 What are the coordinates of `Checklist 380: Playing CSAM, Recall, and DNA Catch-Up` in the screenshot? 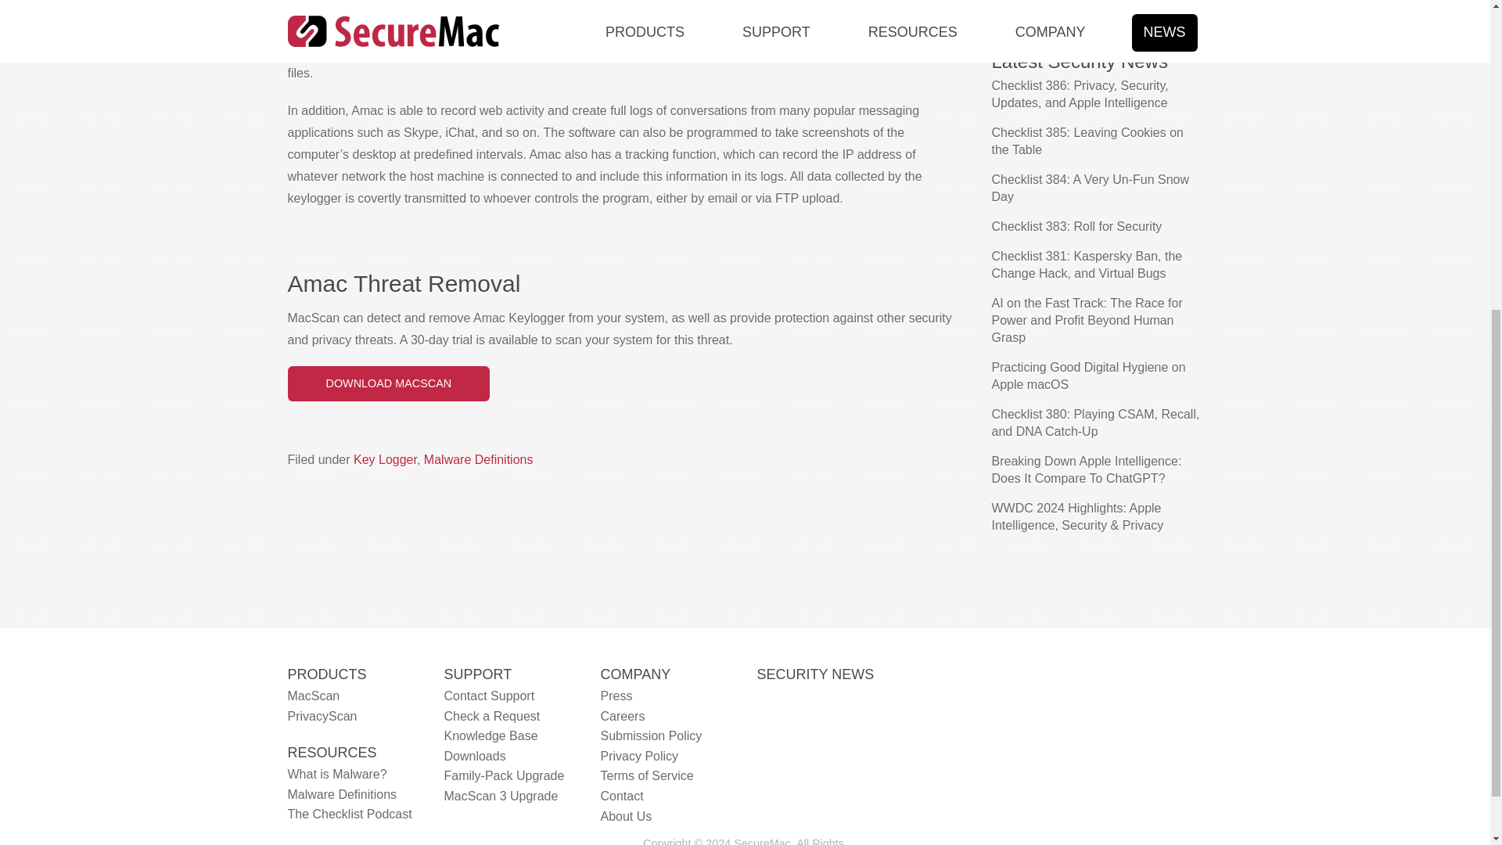 It's located at (1095, 422).